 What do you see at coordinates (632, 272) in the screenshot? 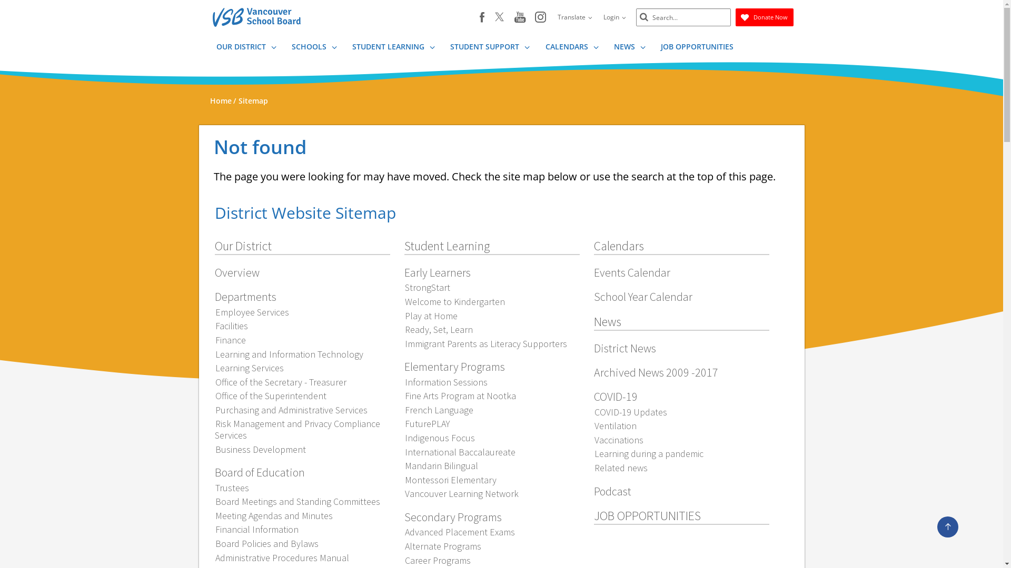
I see `Events Calendar` at bounding box center [632, 272].